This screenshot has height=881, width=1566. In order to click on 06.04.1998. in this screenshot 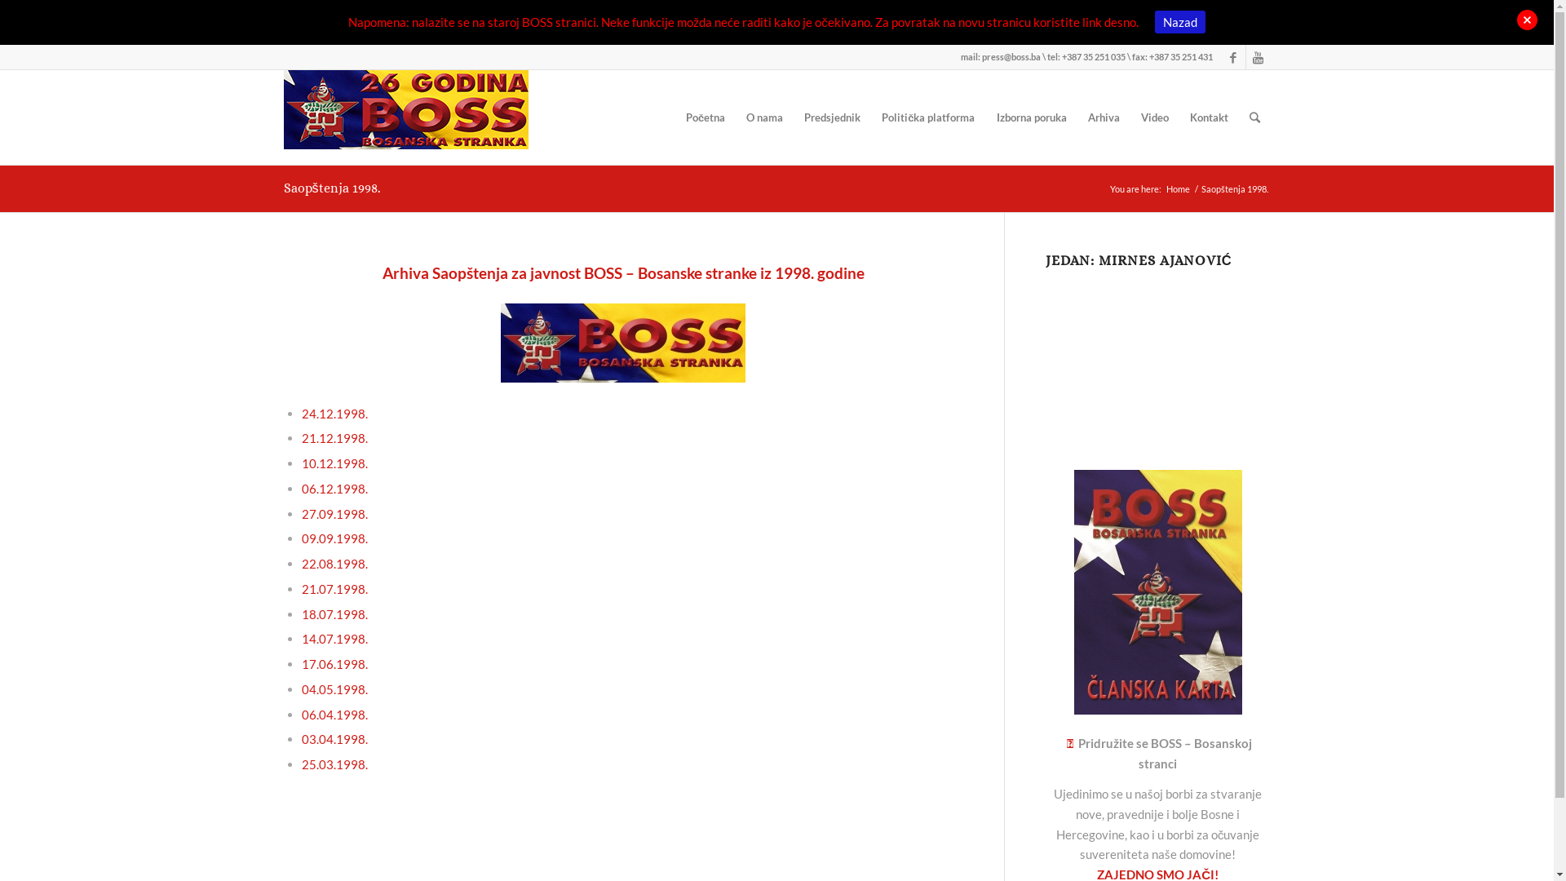, I will do `click(334, 715)`.